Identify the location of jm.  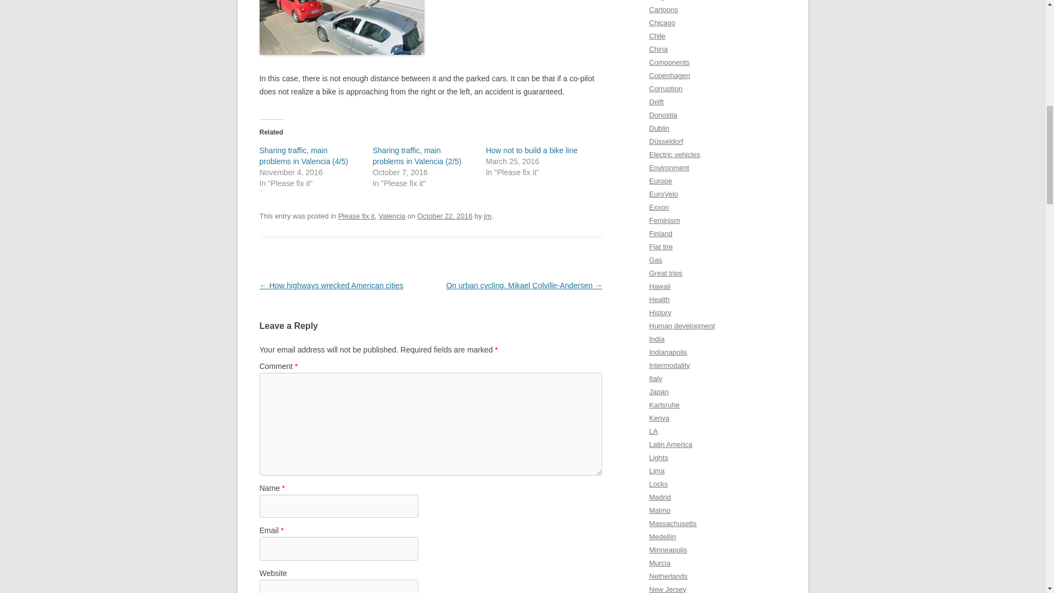
(487, 215).